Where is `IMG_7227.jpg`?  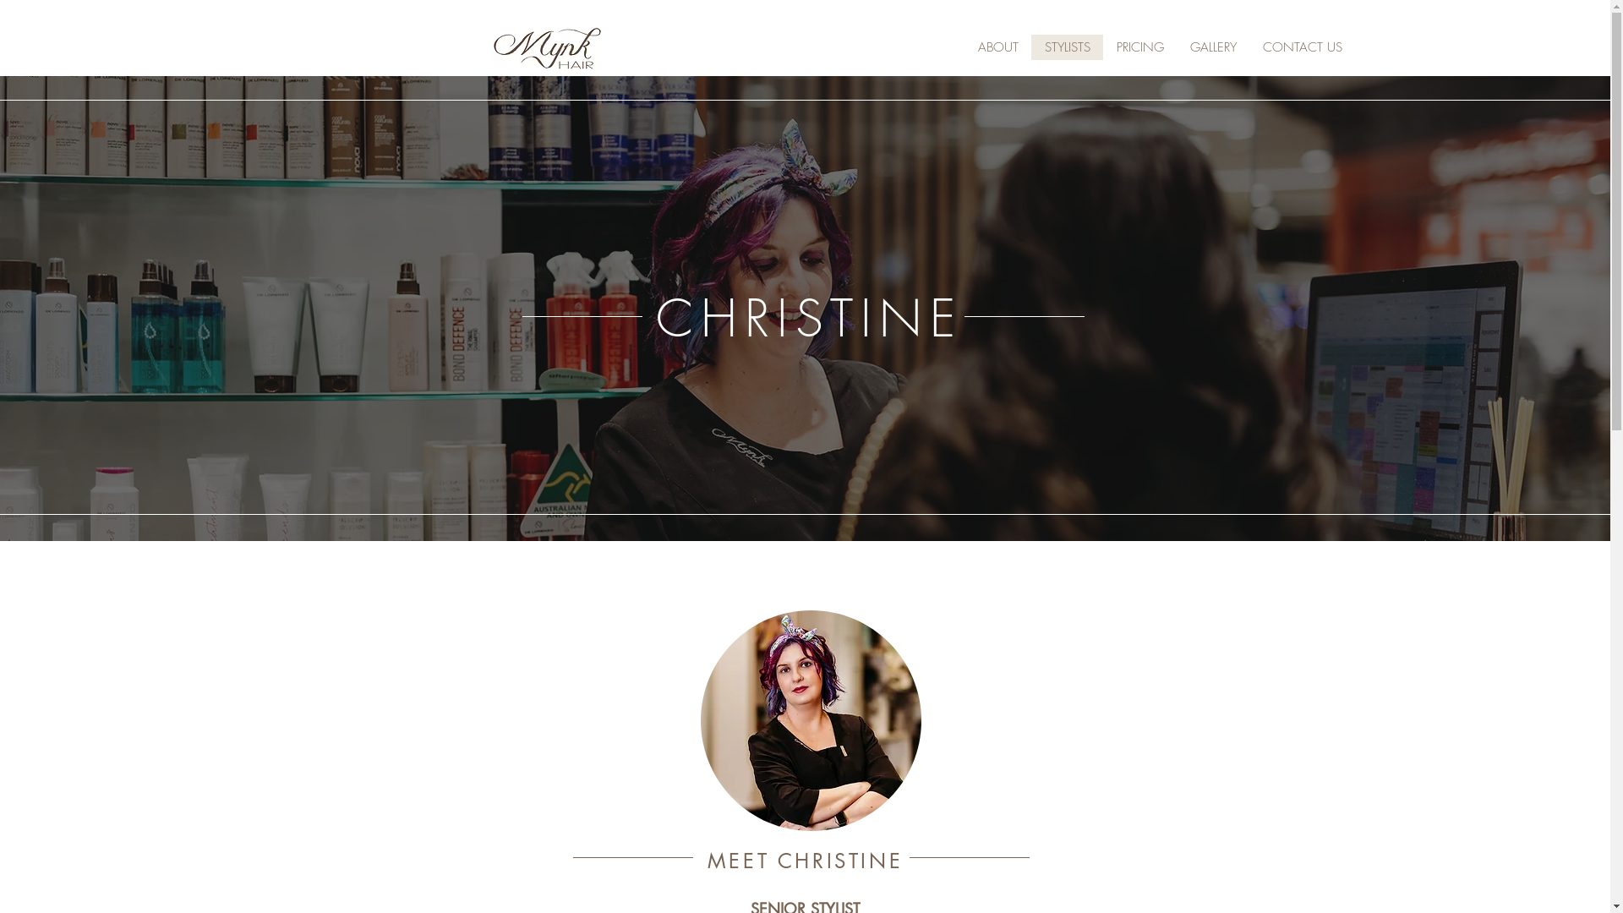
IMG_7227.jpg is located at coordinates (810, 720).